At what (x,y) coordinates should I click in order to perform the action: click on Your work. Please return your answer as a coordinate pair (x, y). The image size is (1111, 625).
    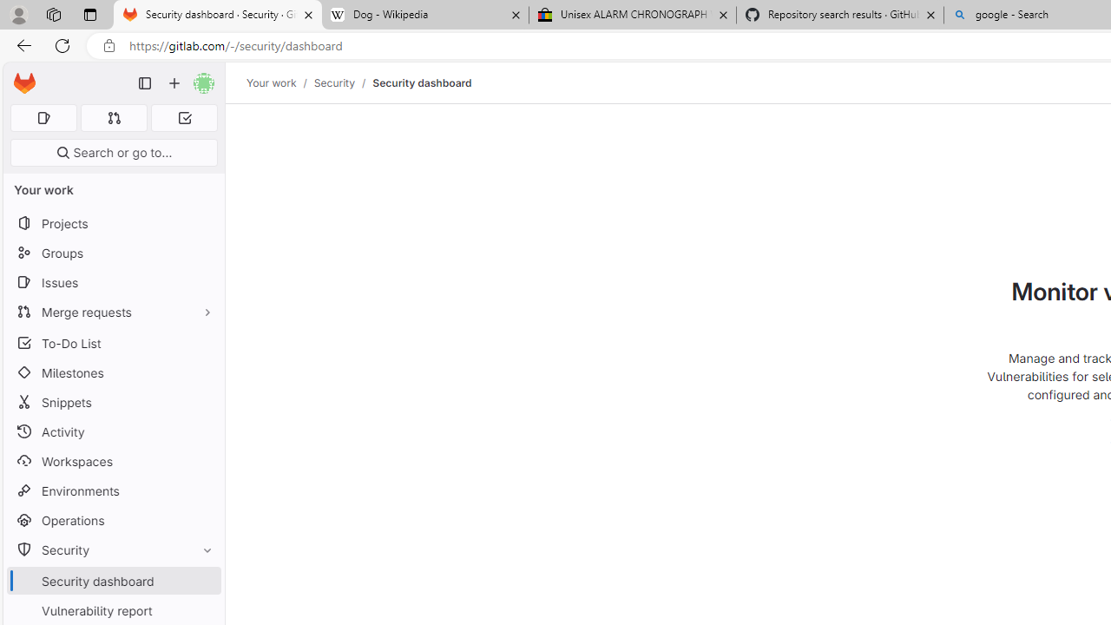
    Looking at the image, I should click on (271, 82).